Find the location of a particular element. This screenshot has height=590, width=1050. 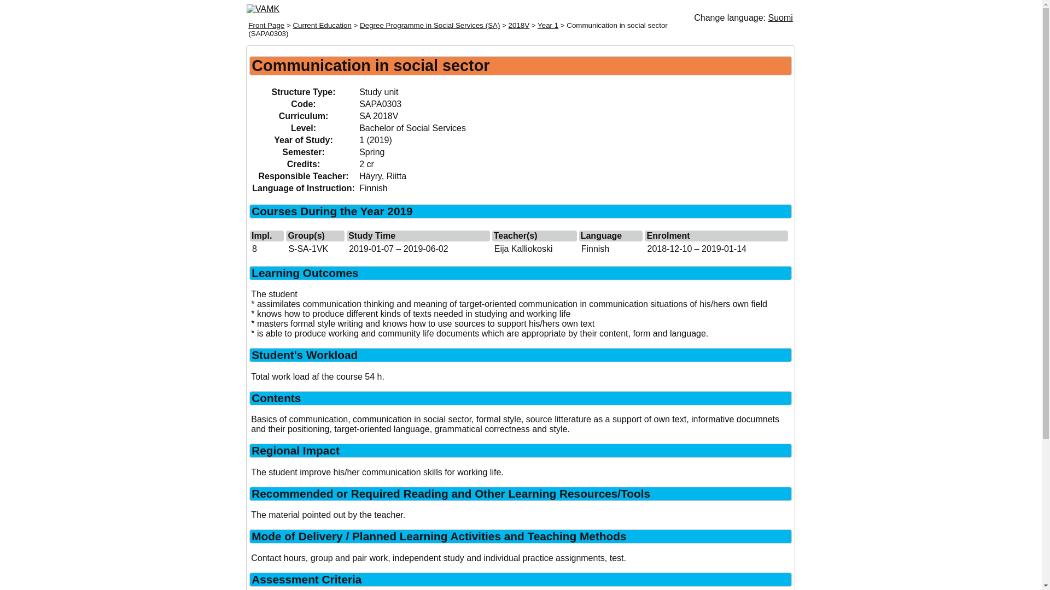

2018V is located at coordinates (519, 25).